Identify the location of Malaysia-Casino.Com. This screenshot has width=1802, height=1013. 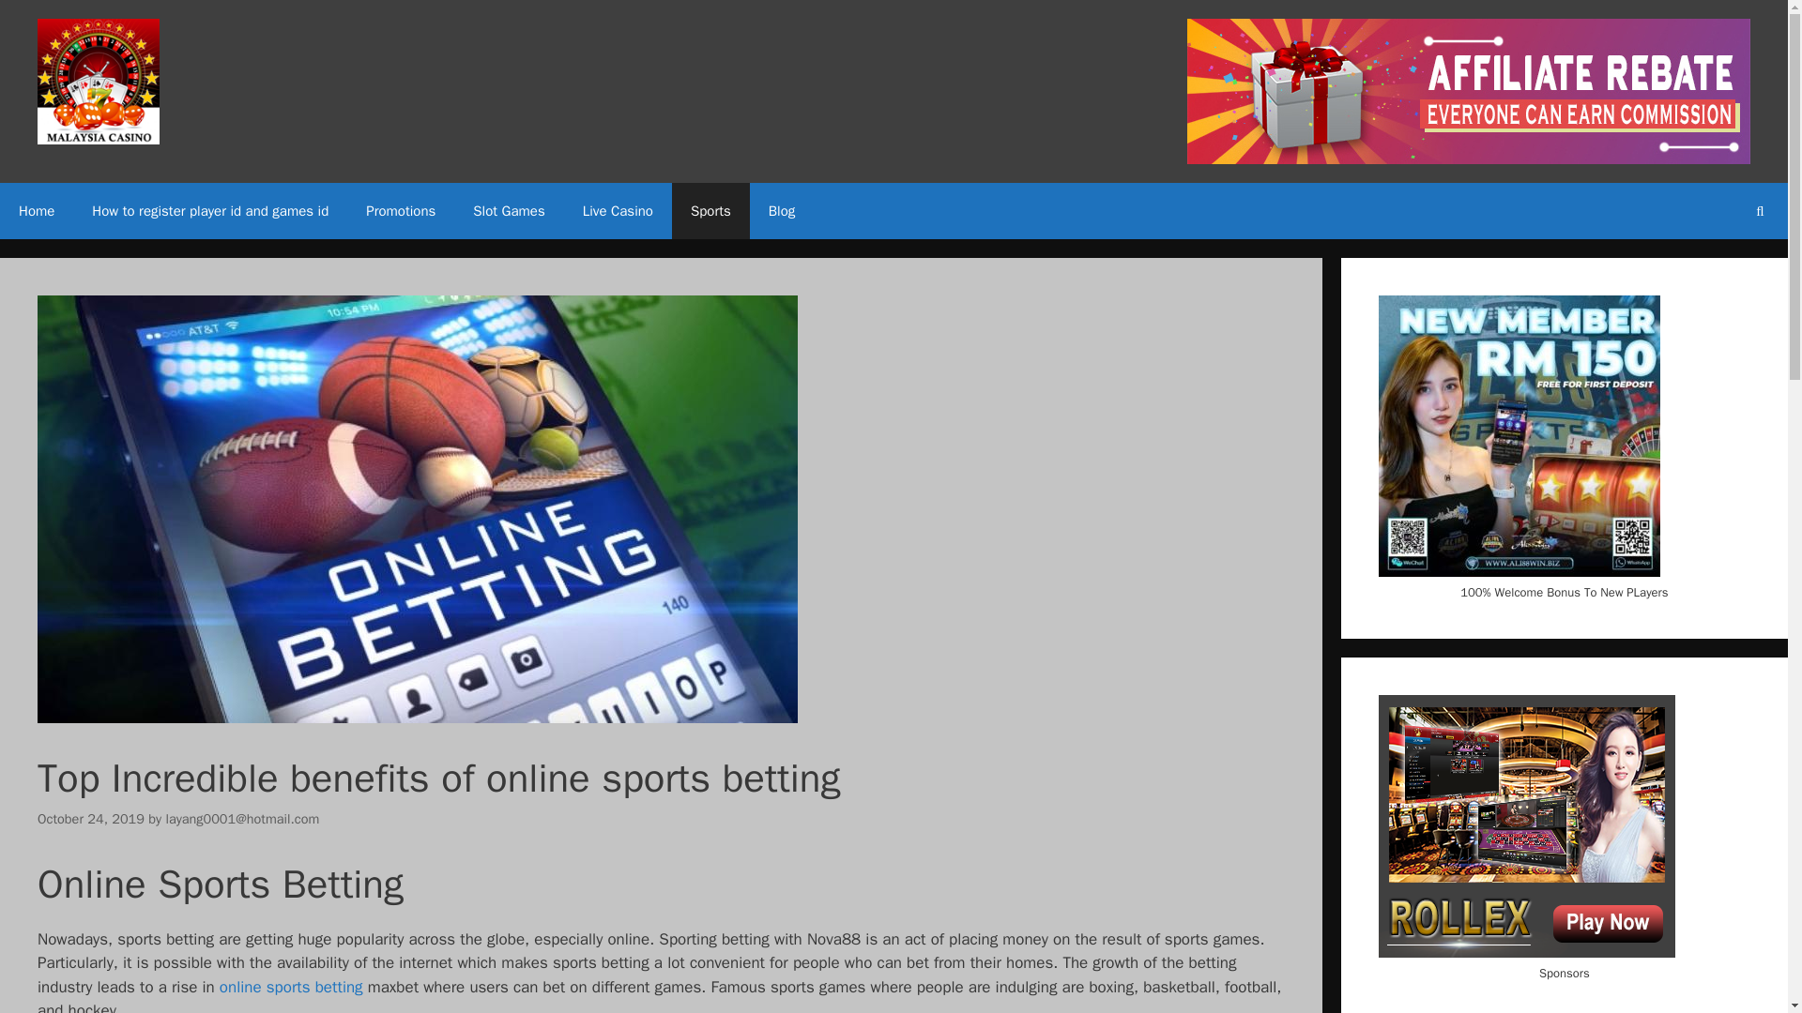
(99, 81).